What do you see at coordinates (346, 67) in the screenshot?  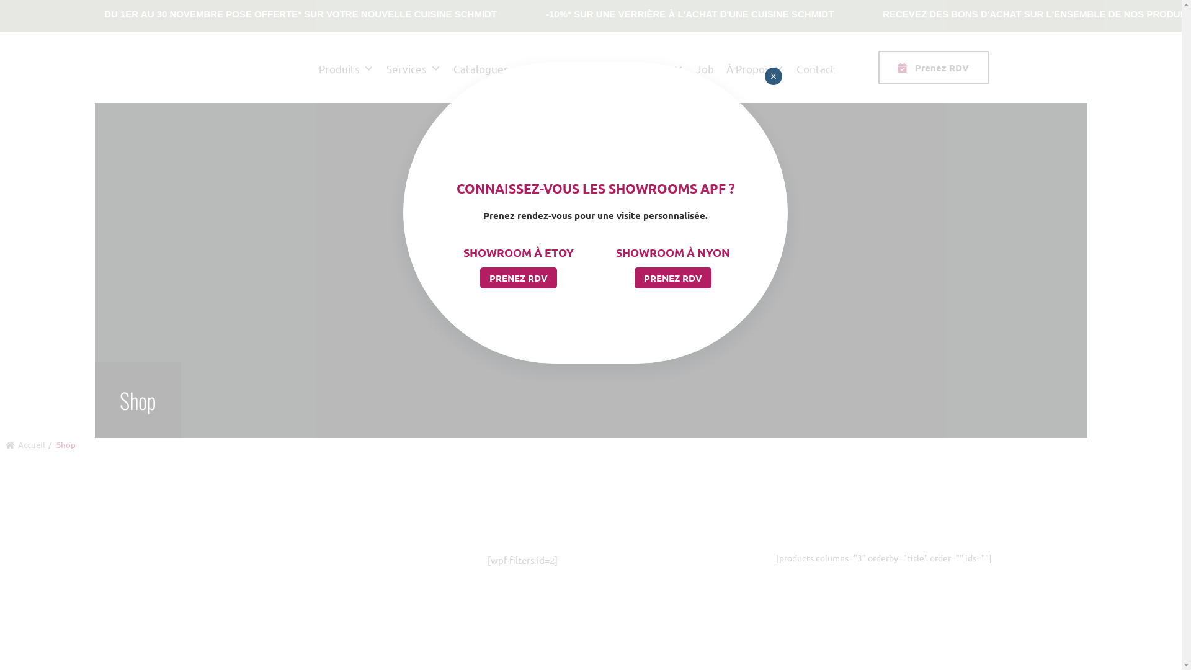 I see `Produits` at bounding box center [346, 67].